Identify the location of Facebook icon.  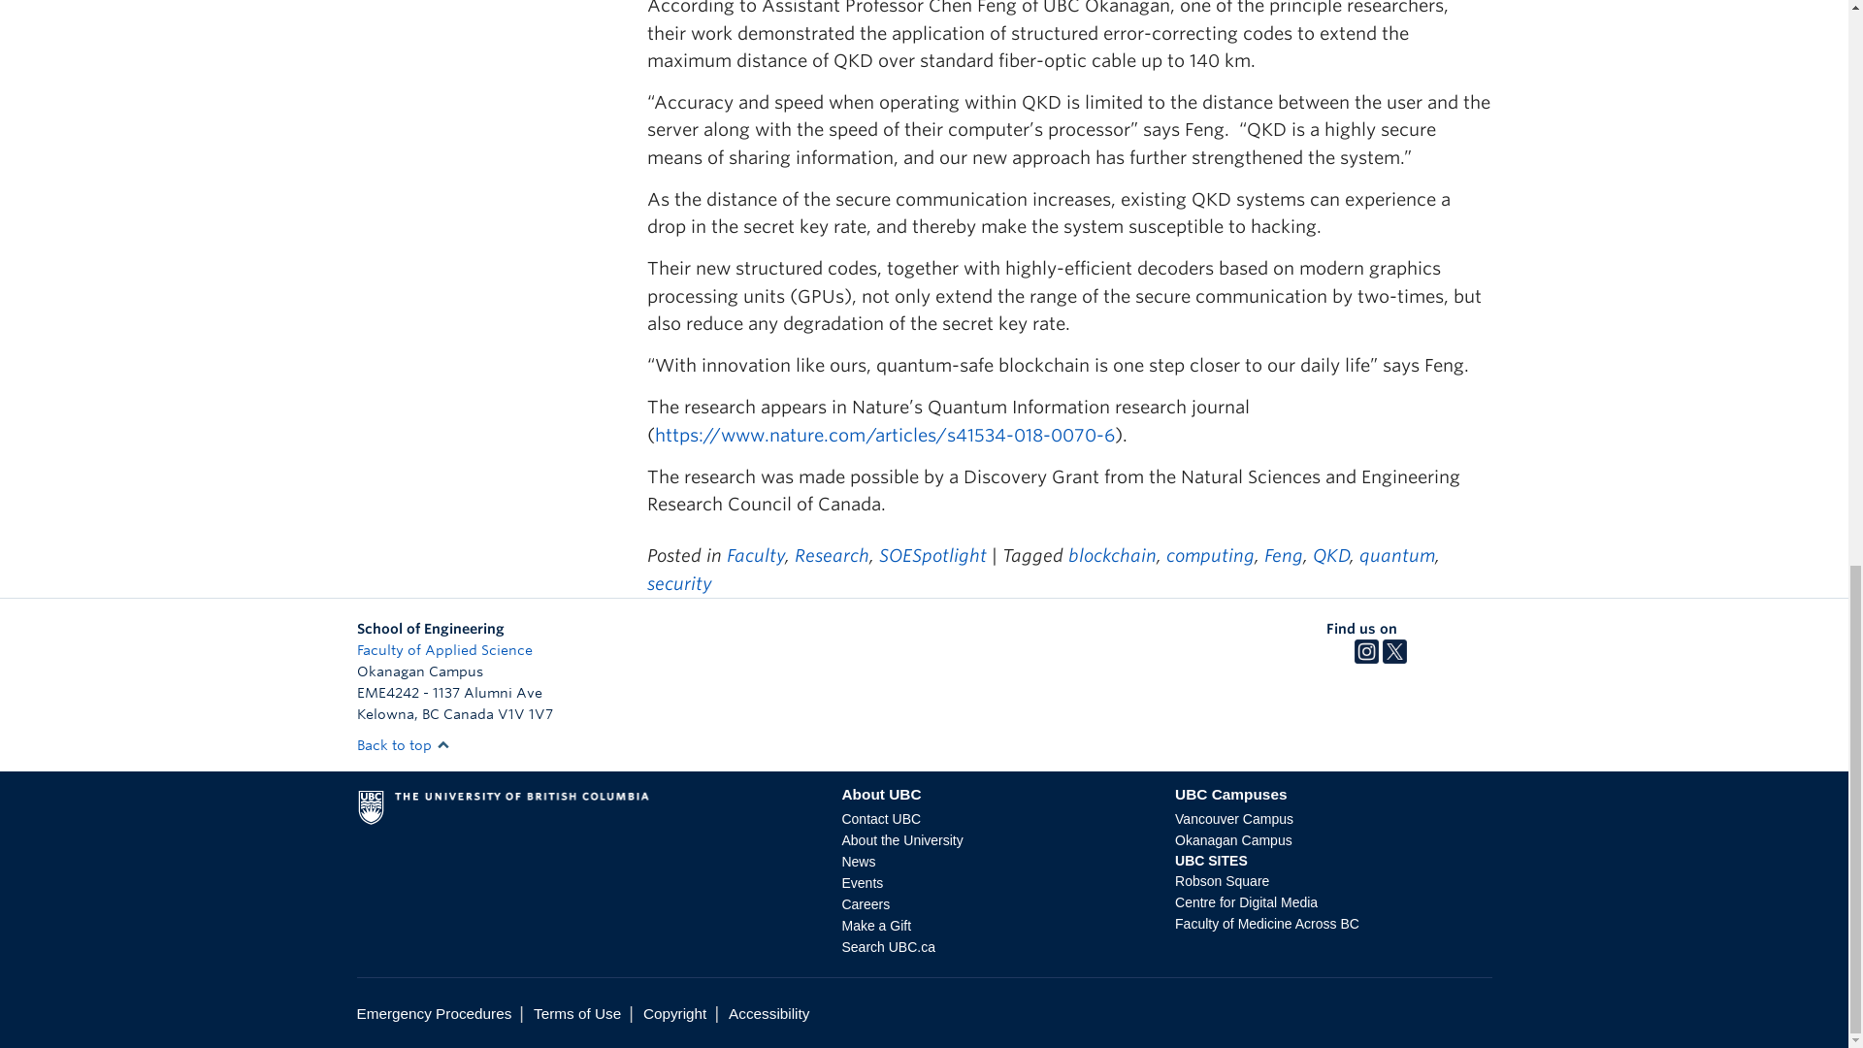
(1339, 658).